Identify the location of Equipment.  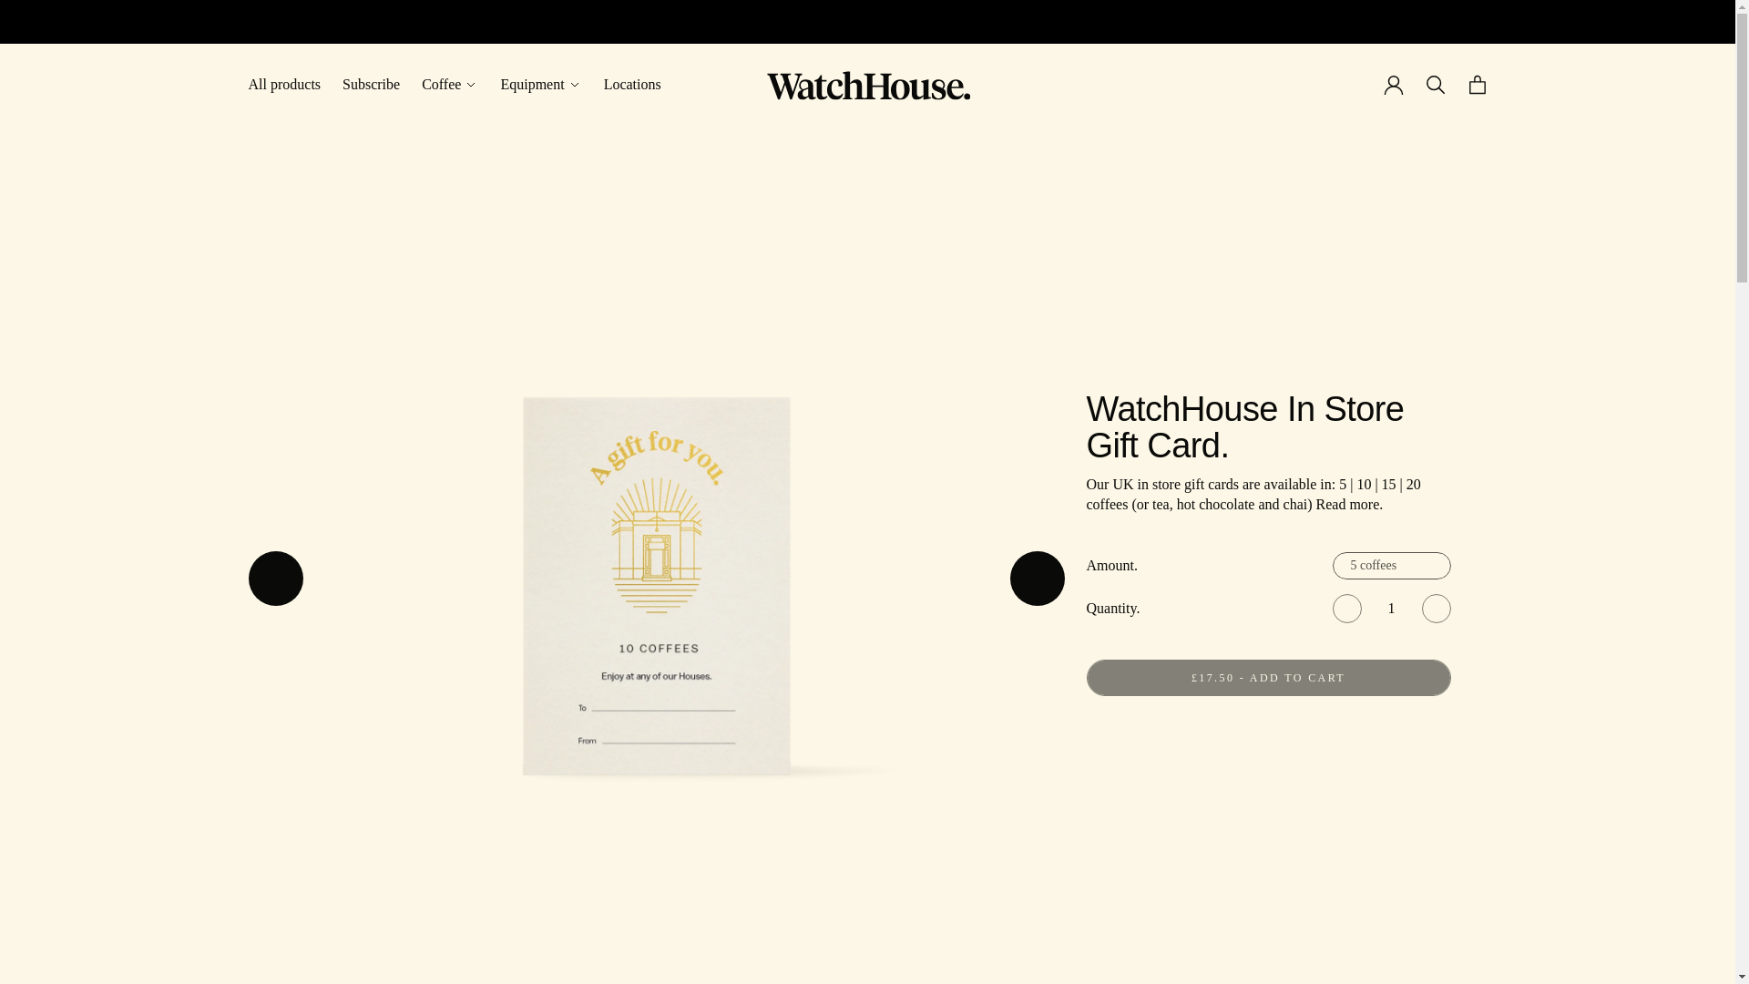
(540, 84).